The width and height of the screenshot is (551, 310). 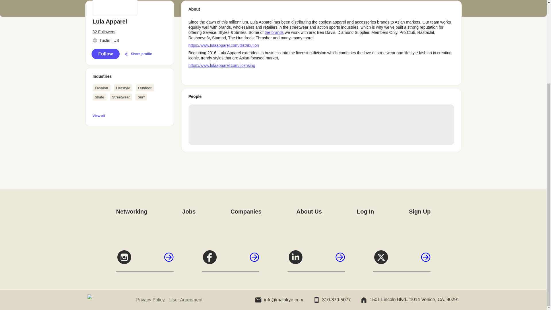 What do you see at coordinates (138, 54) in the screenshot?
I see `Share profile` at bounding box center [138, 54].